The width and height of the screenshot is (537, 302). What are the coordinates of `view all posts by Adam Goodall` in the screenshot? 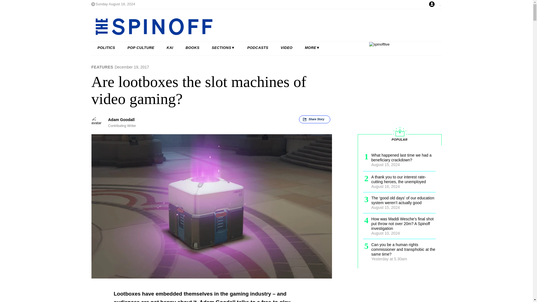 It's located at (121, 120).